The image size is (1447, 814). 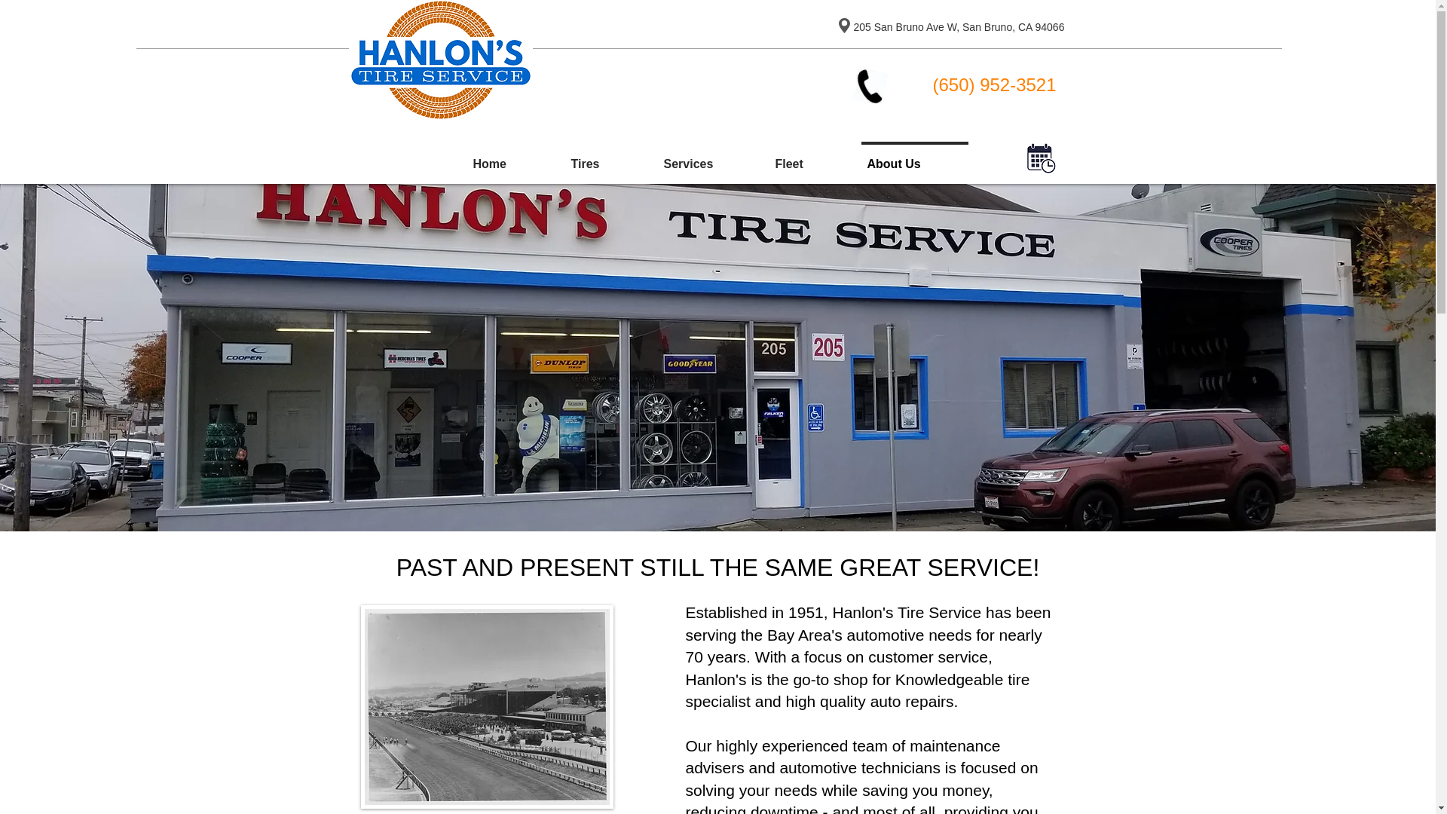 I want to click on Tires, so click(x=607, y=157).